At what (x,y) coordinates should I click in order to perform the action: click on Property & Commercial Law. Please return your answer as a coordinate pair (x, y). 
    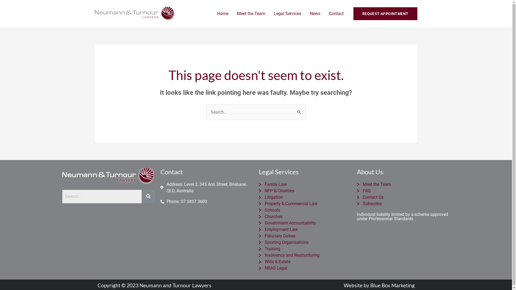
    Looking at the image, I should click on (305, 204).